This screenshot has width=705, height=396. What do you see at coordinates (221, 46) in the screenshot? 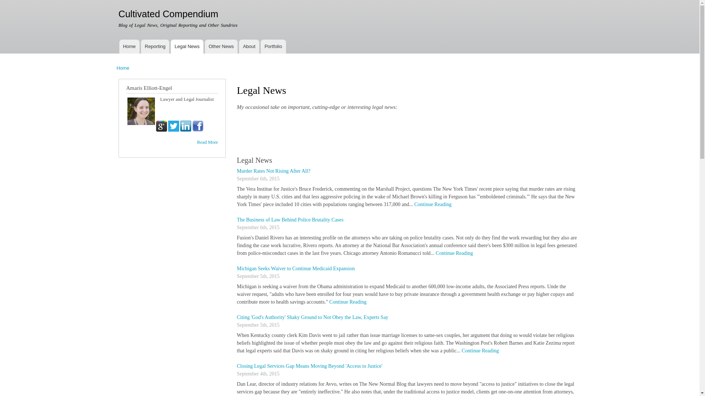
I see `Other News` at bounding box center [221, 46].